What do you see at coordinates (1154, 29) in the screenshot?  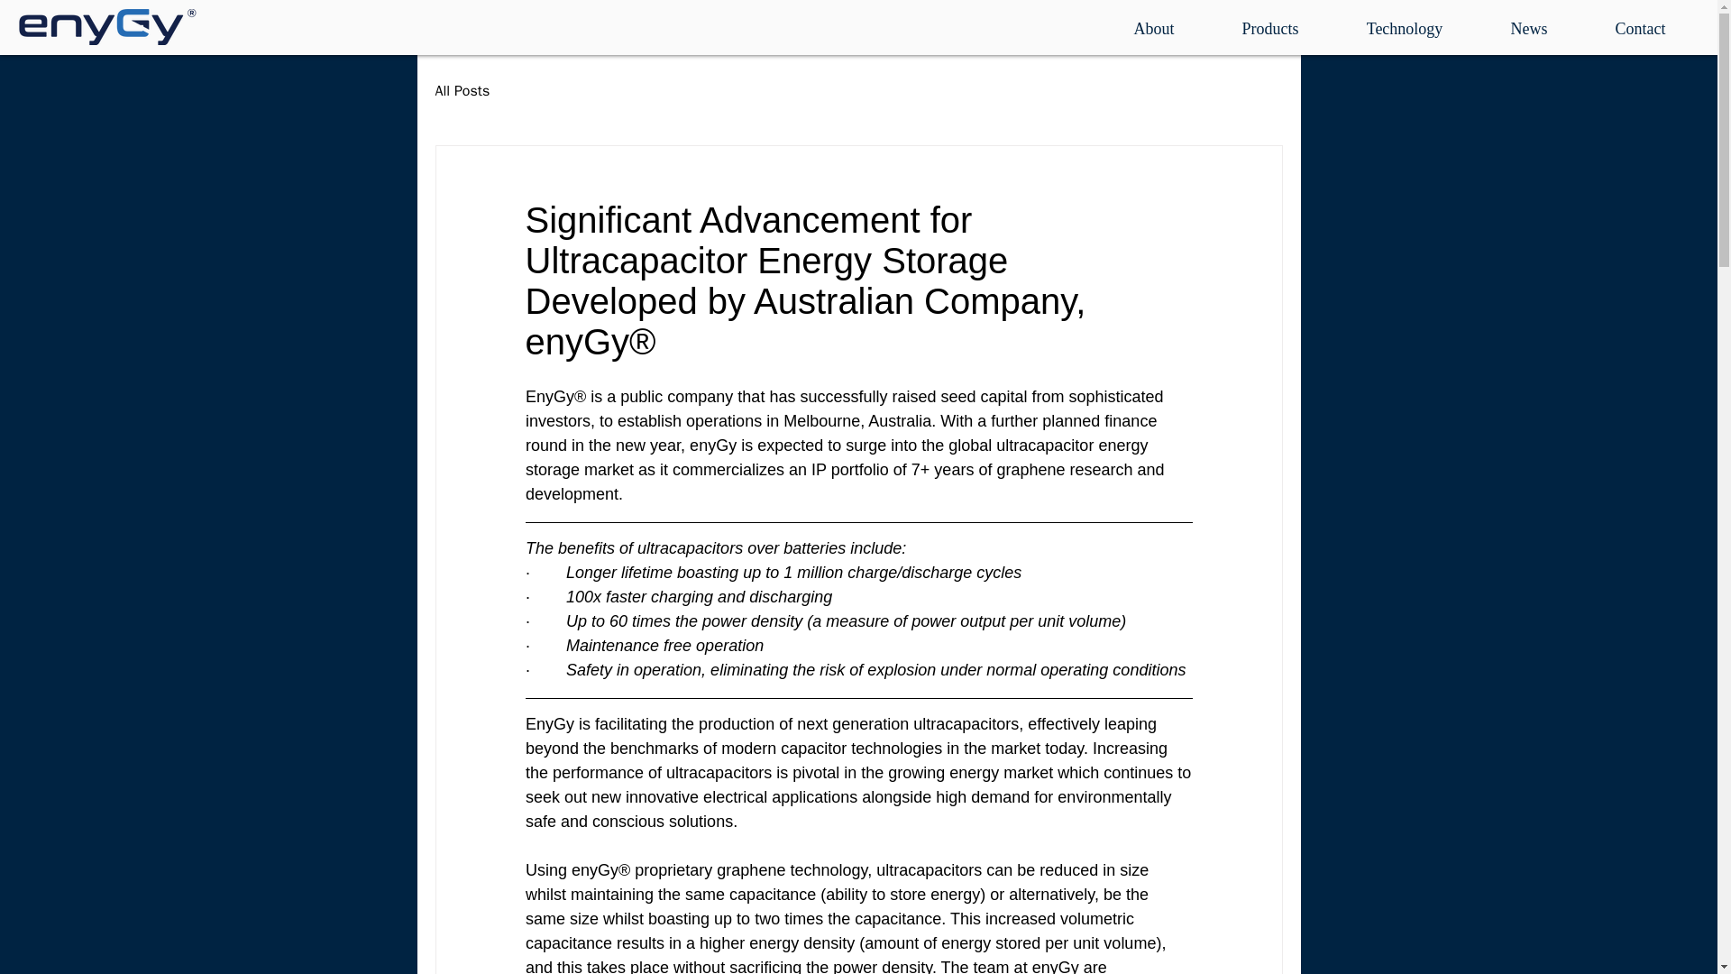 I see `About` at bounding box center [1154, 29].